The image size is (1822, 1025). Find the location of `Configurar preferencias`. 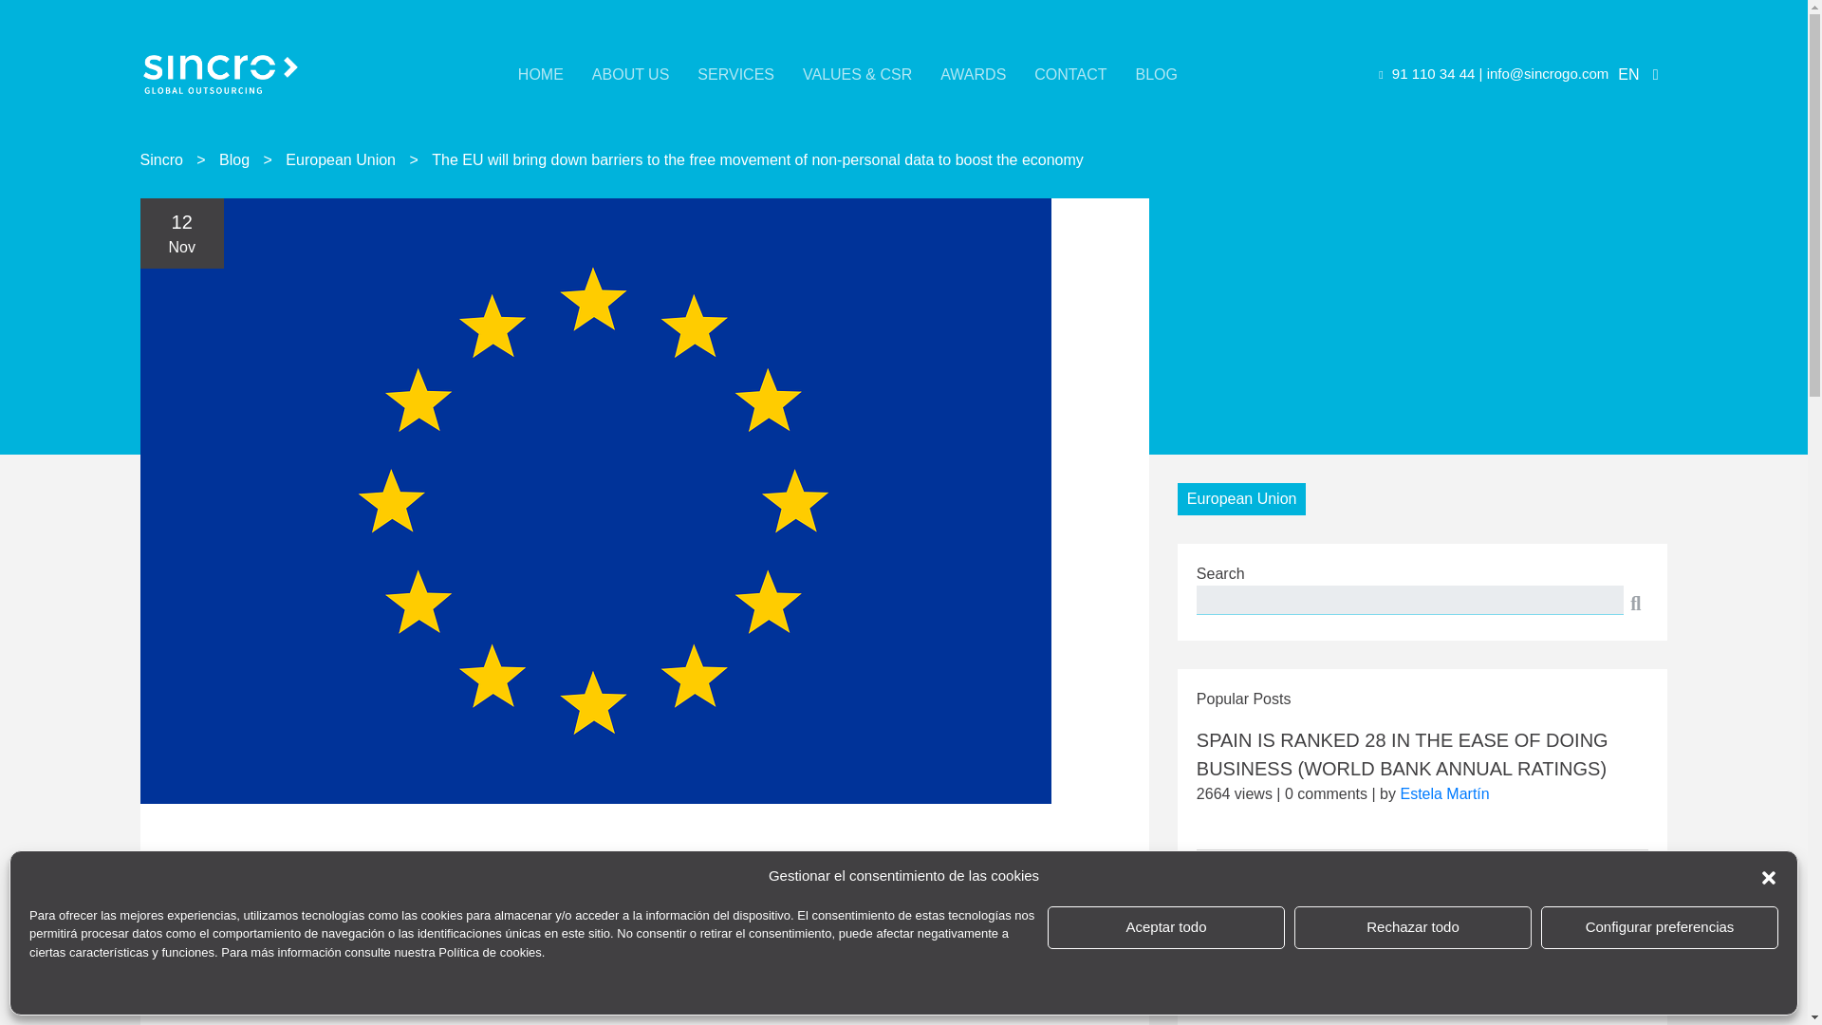

Configurar preferencias is located at coordinates (1659, 926).